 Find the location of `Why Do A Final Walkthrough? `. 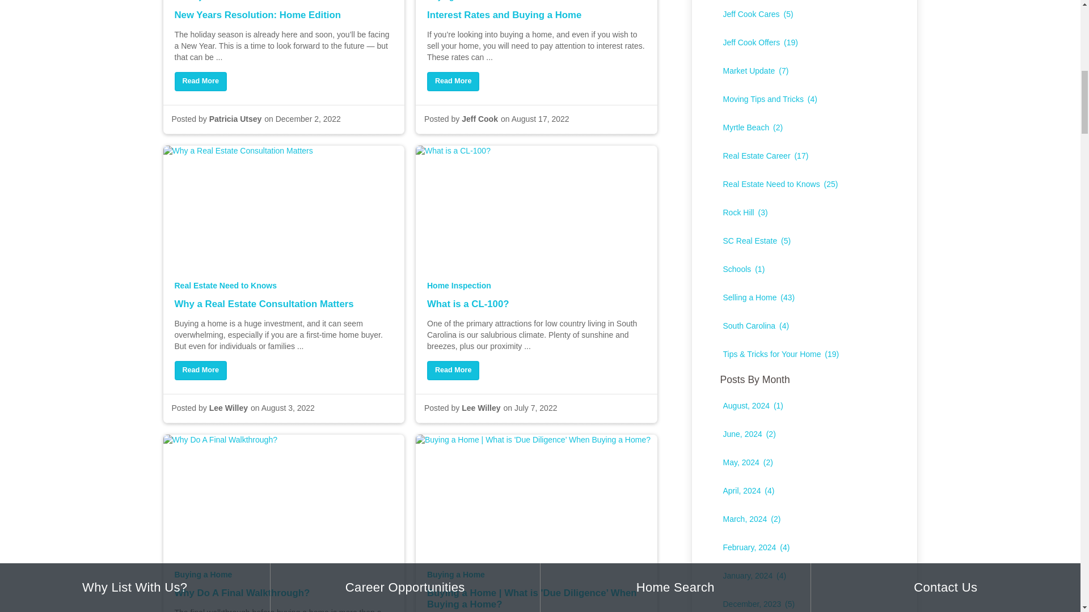

Why Do A Final Walkthrough?  is located at coordinates (284, 600).